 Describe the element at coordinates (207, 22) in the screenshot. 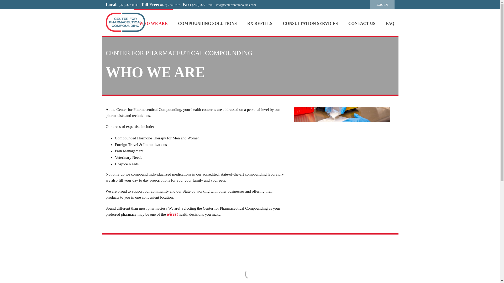

I see `COMPOUNDING SOLUTIONS` at that location.